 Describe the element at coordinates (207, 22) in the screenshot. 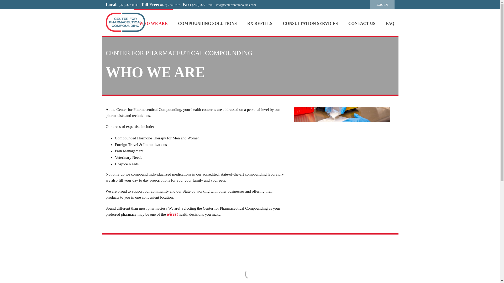

I see `COMPOUNDING SOLUTIONS` at that location.